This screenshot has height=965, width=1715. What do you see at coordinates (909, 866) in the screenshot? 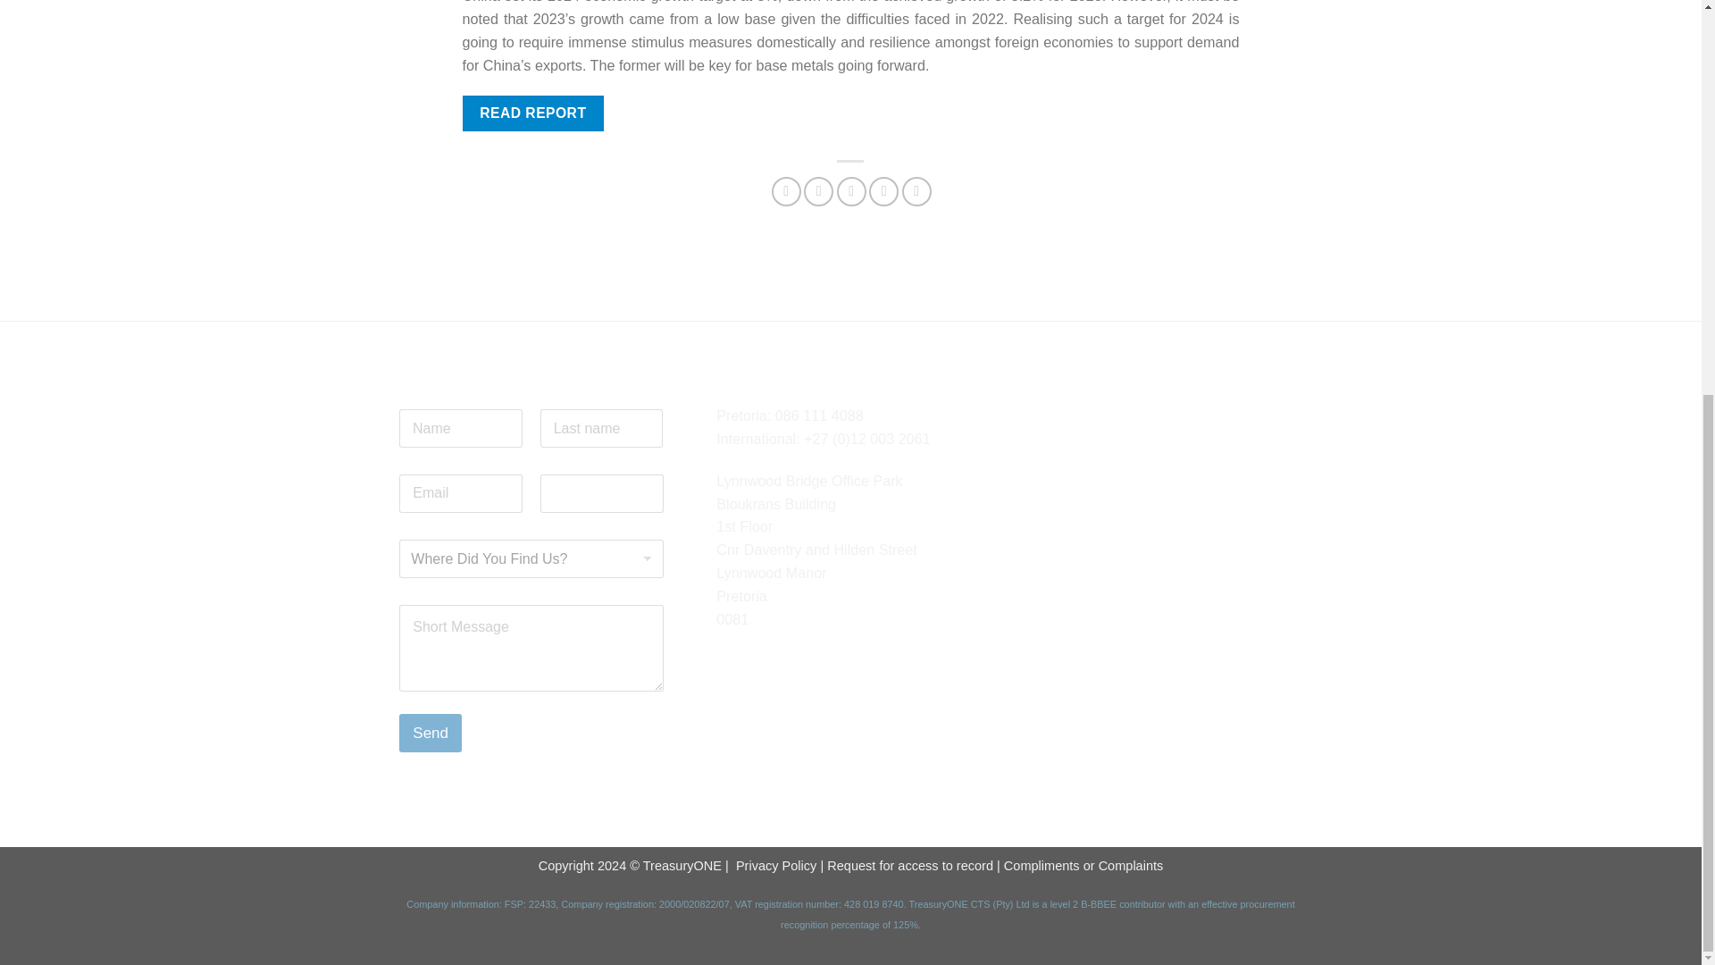
I see `Request for access to record` at bounding box center [909, 866].